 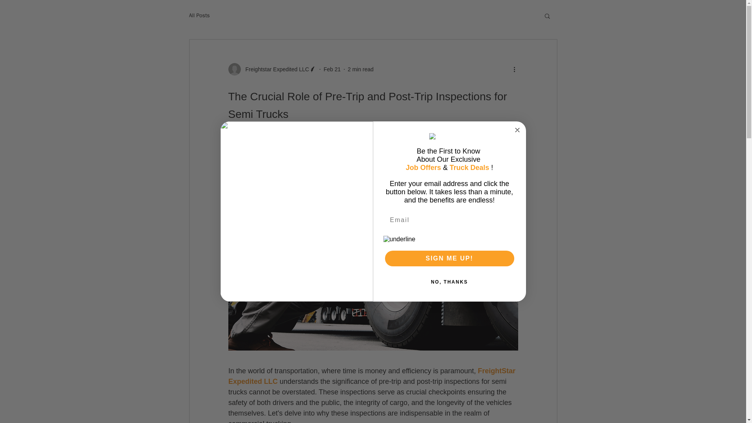 I want to click on 2 min read, so click(x=360, y=69).